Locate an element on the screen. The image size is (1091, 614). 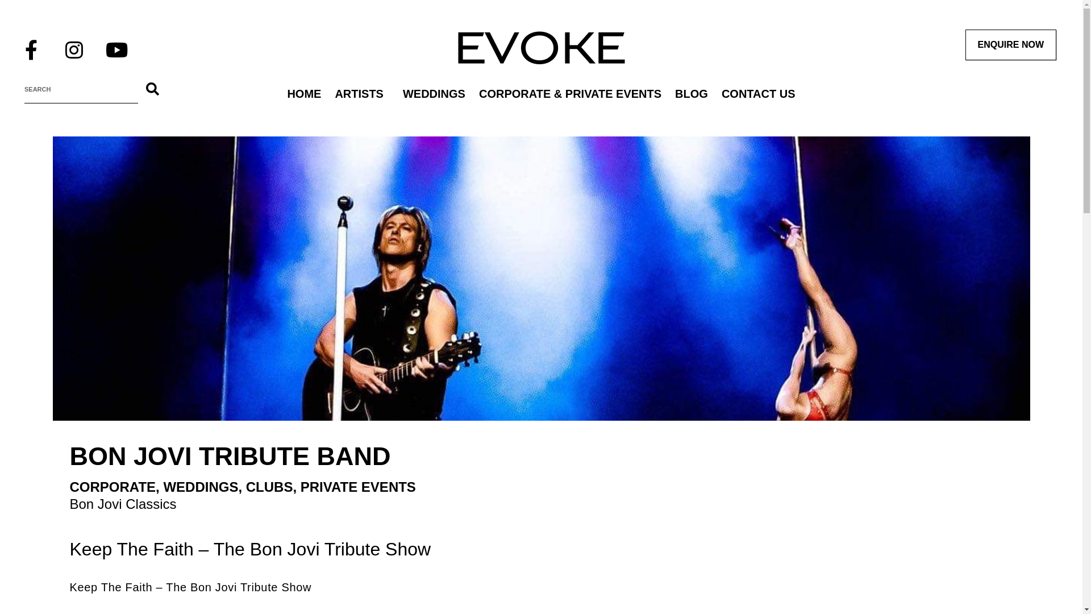
BLOG is located at coordinates (692, 94).